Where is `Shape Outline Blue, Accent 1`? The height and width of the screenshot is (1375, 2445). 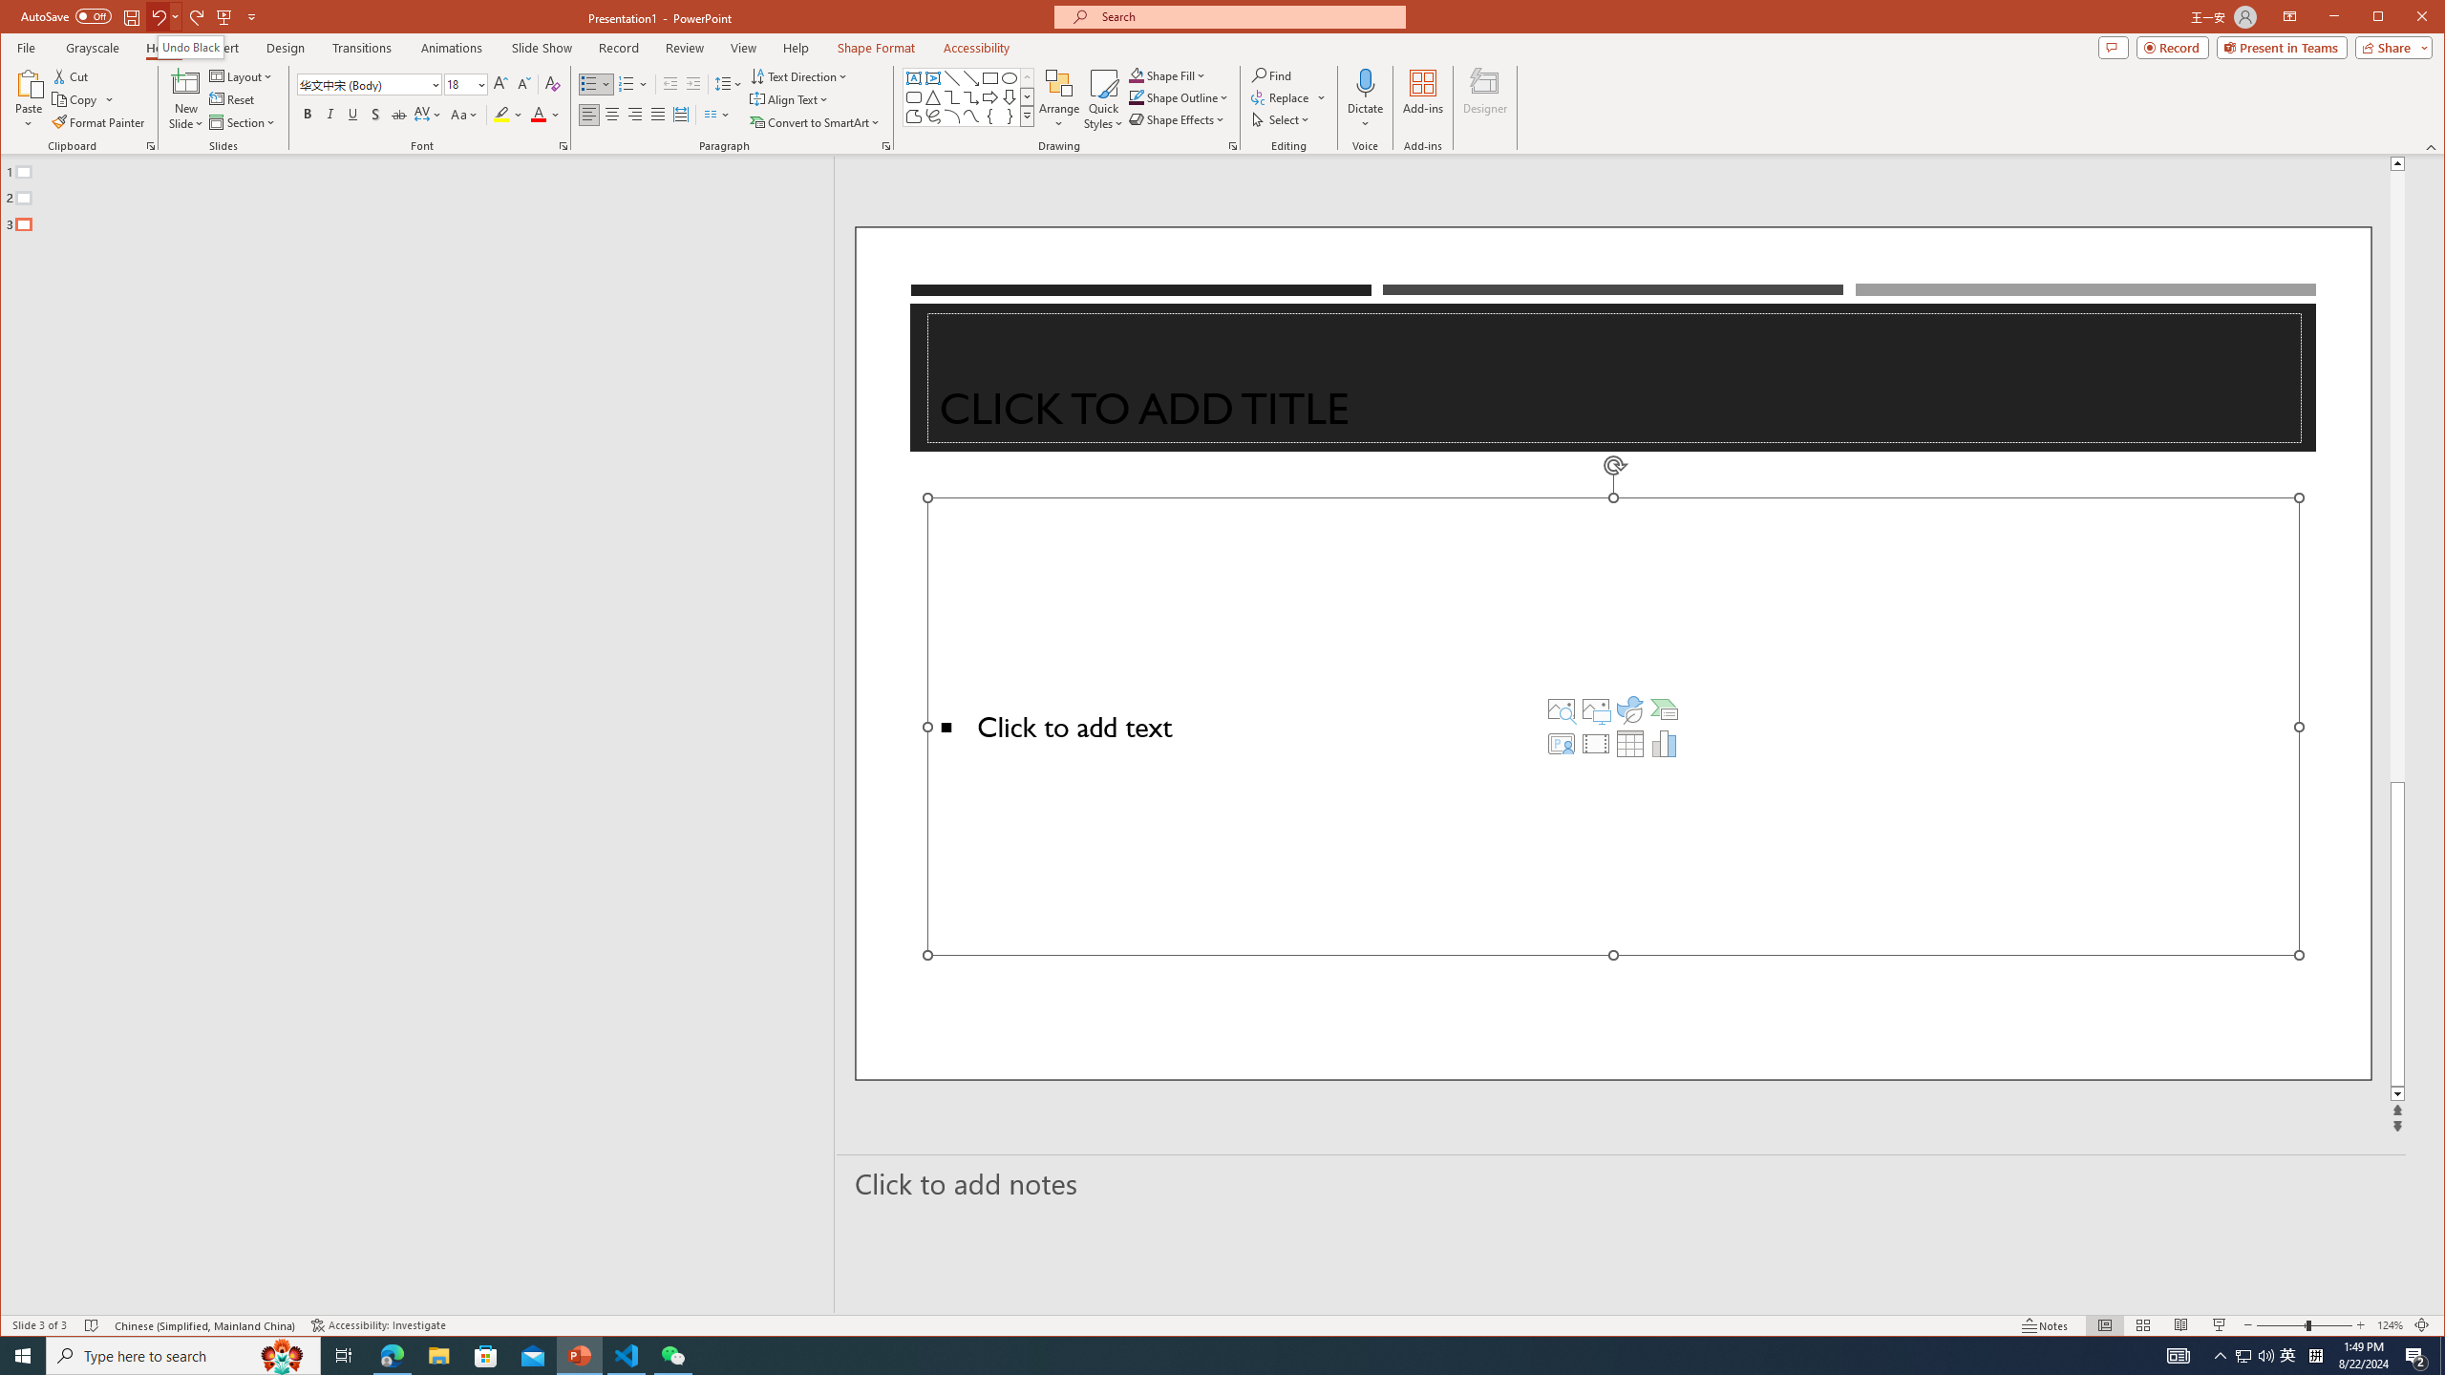 Shape Outline Blue, Accent 1 is located at coordinates (1137, 97).